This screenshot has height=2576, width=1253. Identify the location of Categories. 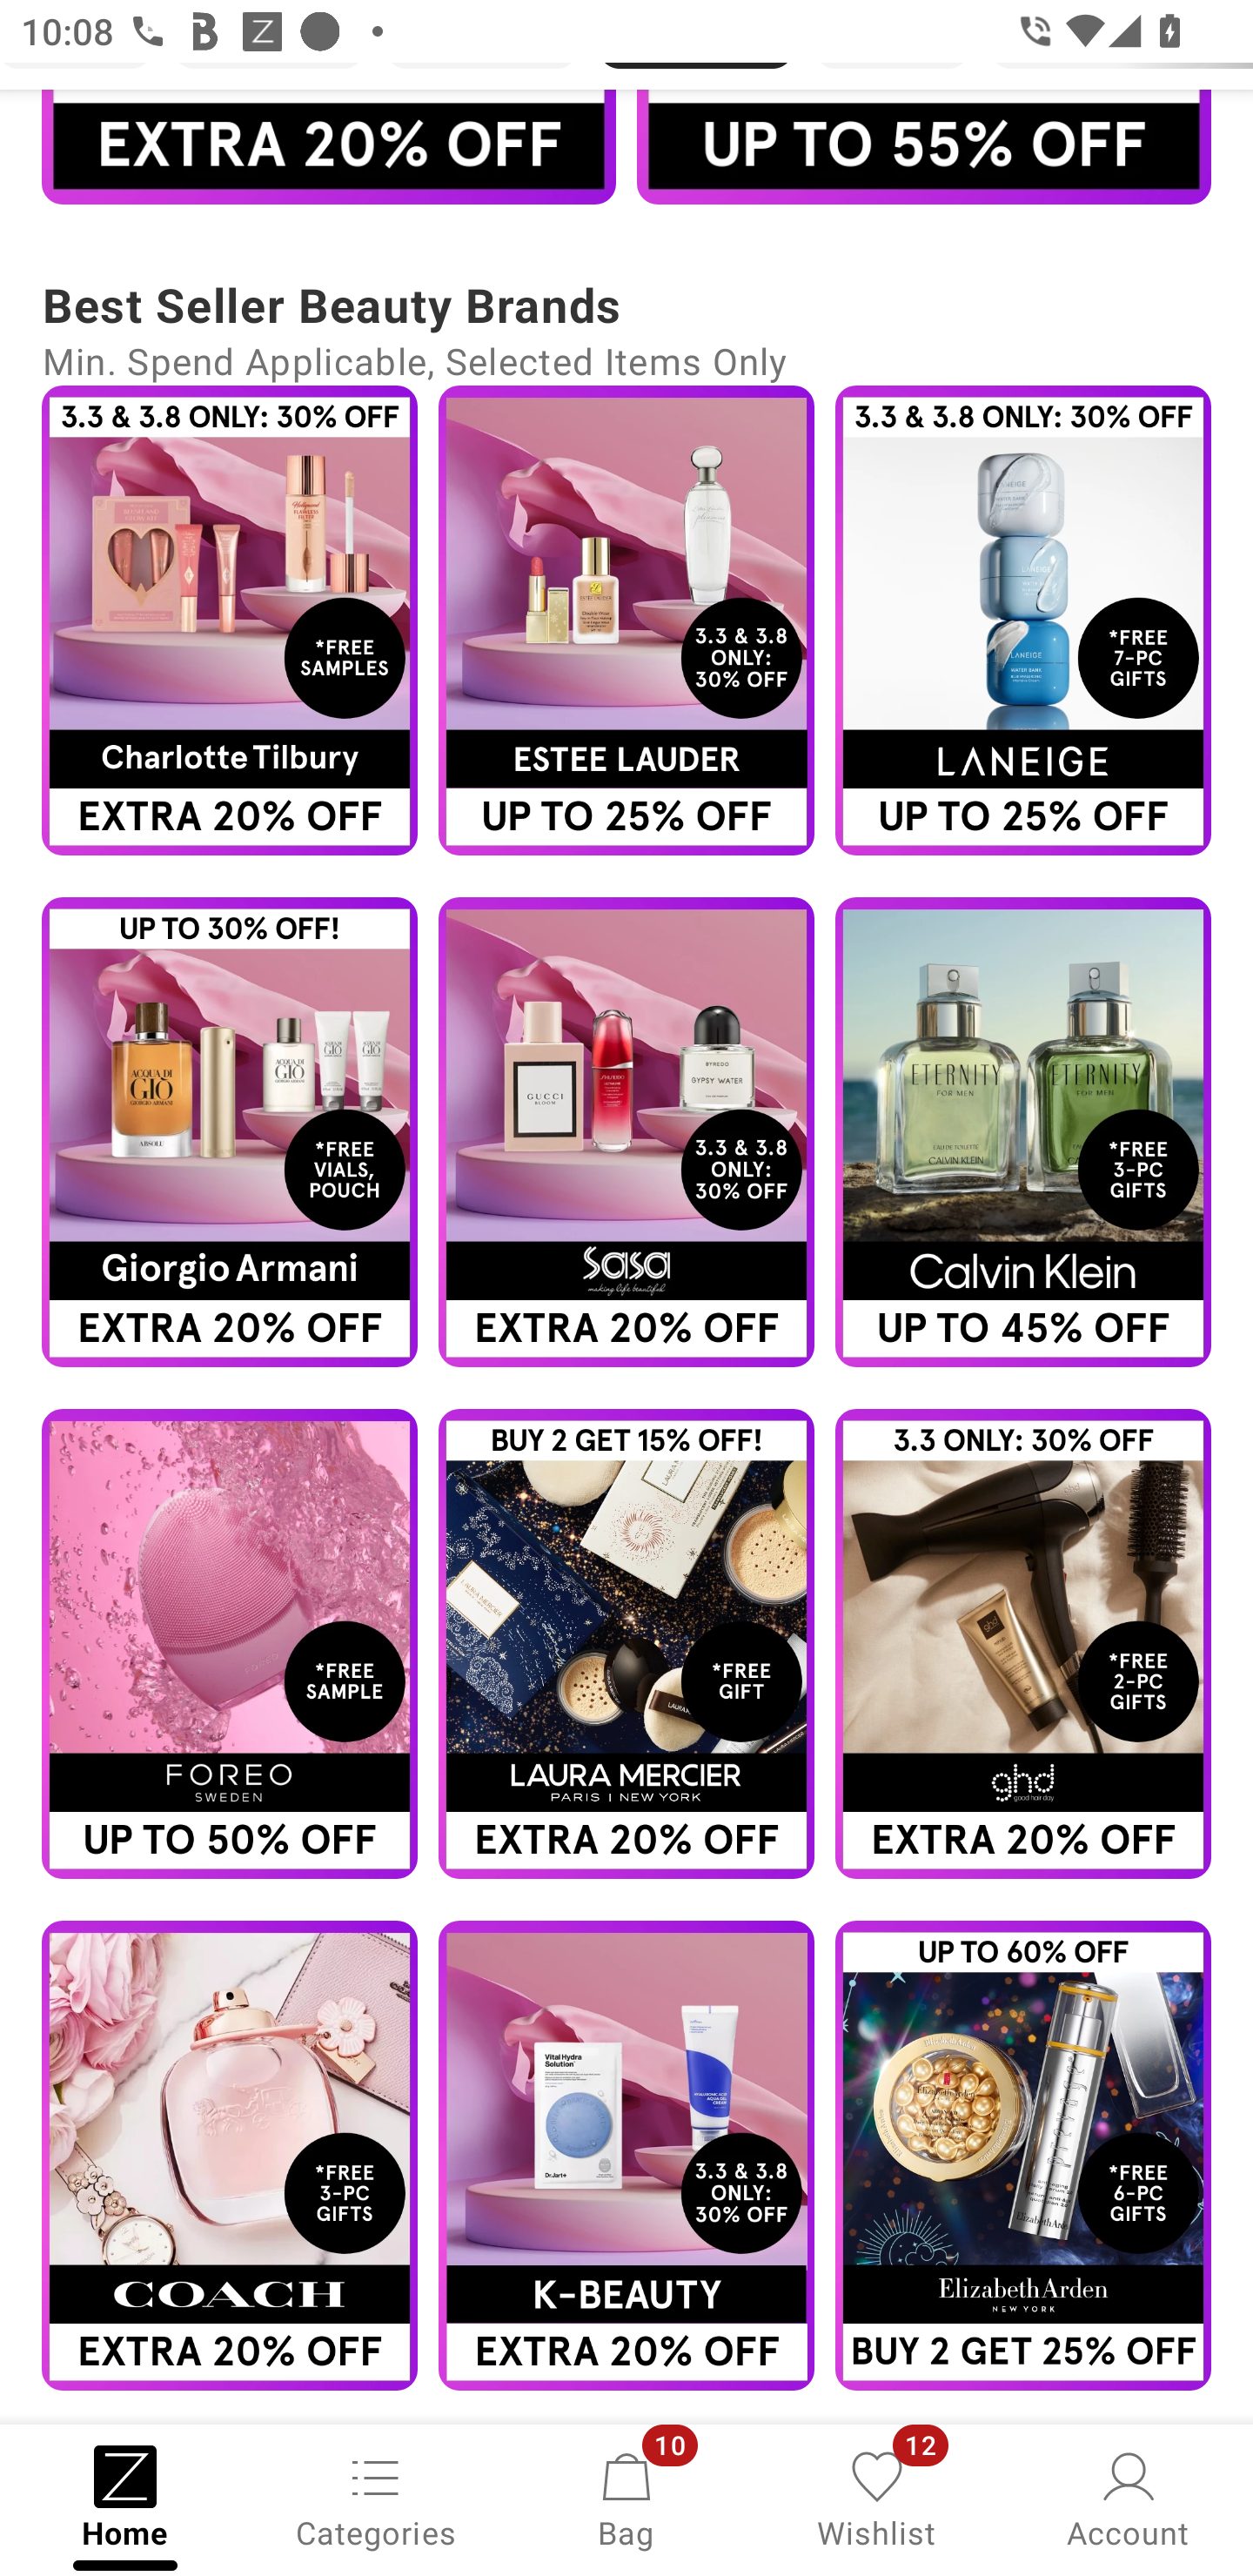
(376, 2498).